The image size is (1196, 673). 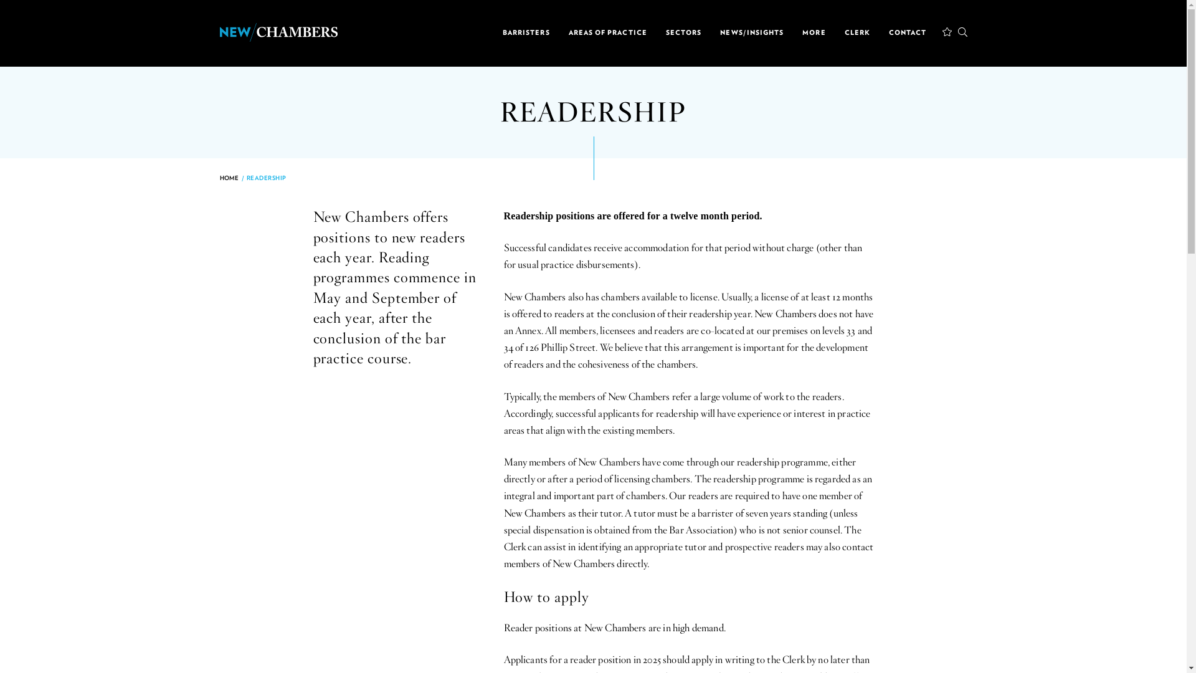 What do you see at coordinates (752, 33) in the screenshot?
I see `NEWS/INSIGHTS` at bounding box center [752, 33].